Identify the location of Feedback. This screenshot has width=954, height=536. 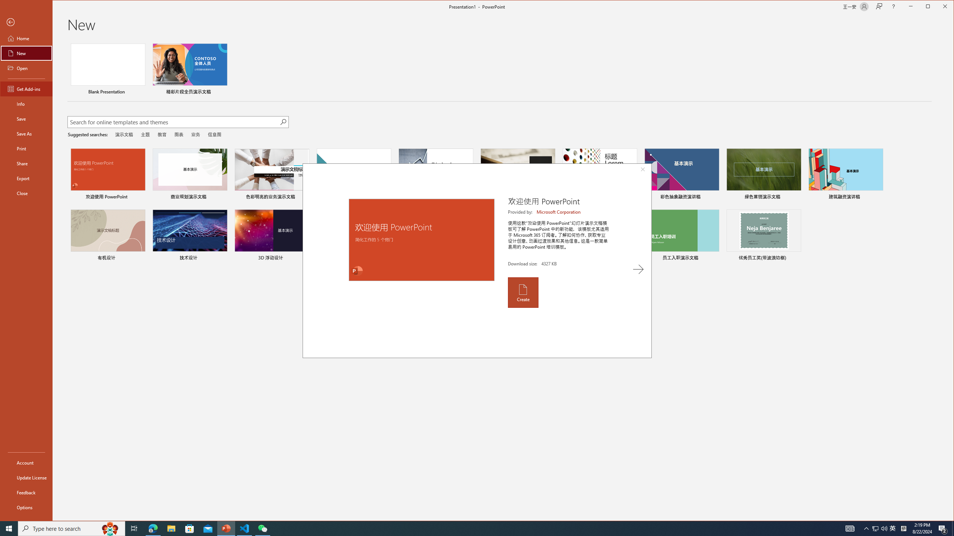
(26, 492).